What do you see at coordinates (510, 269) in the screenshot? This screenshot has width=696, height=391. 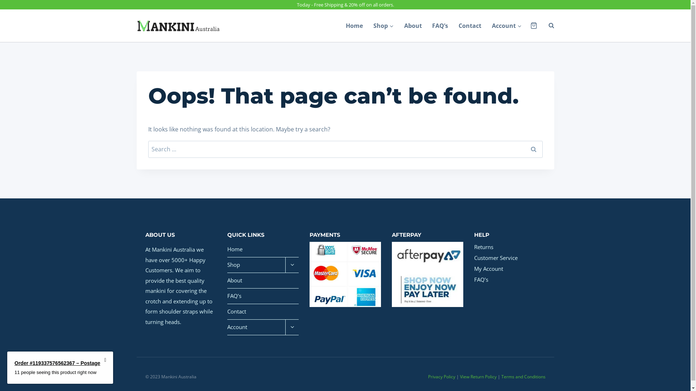 I see `My Account` at bounding box center [510, 269].